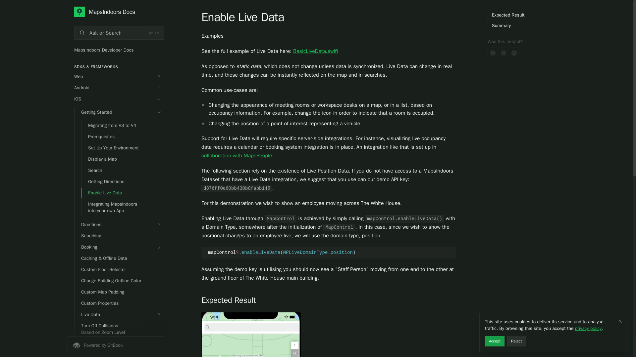 This screenshot has height=357, width=636. Describe the element at coordinates (514, 53) in the screenshot. I see `Yes, it was!` at that location.